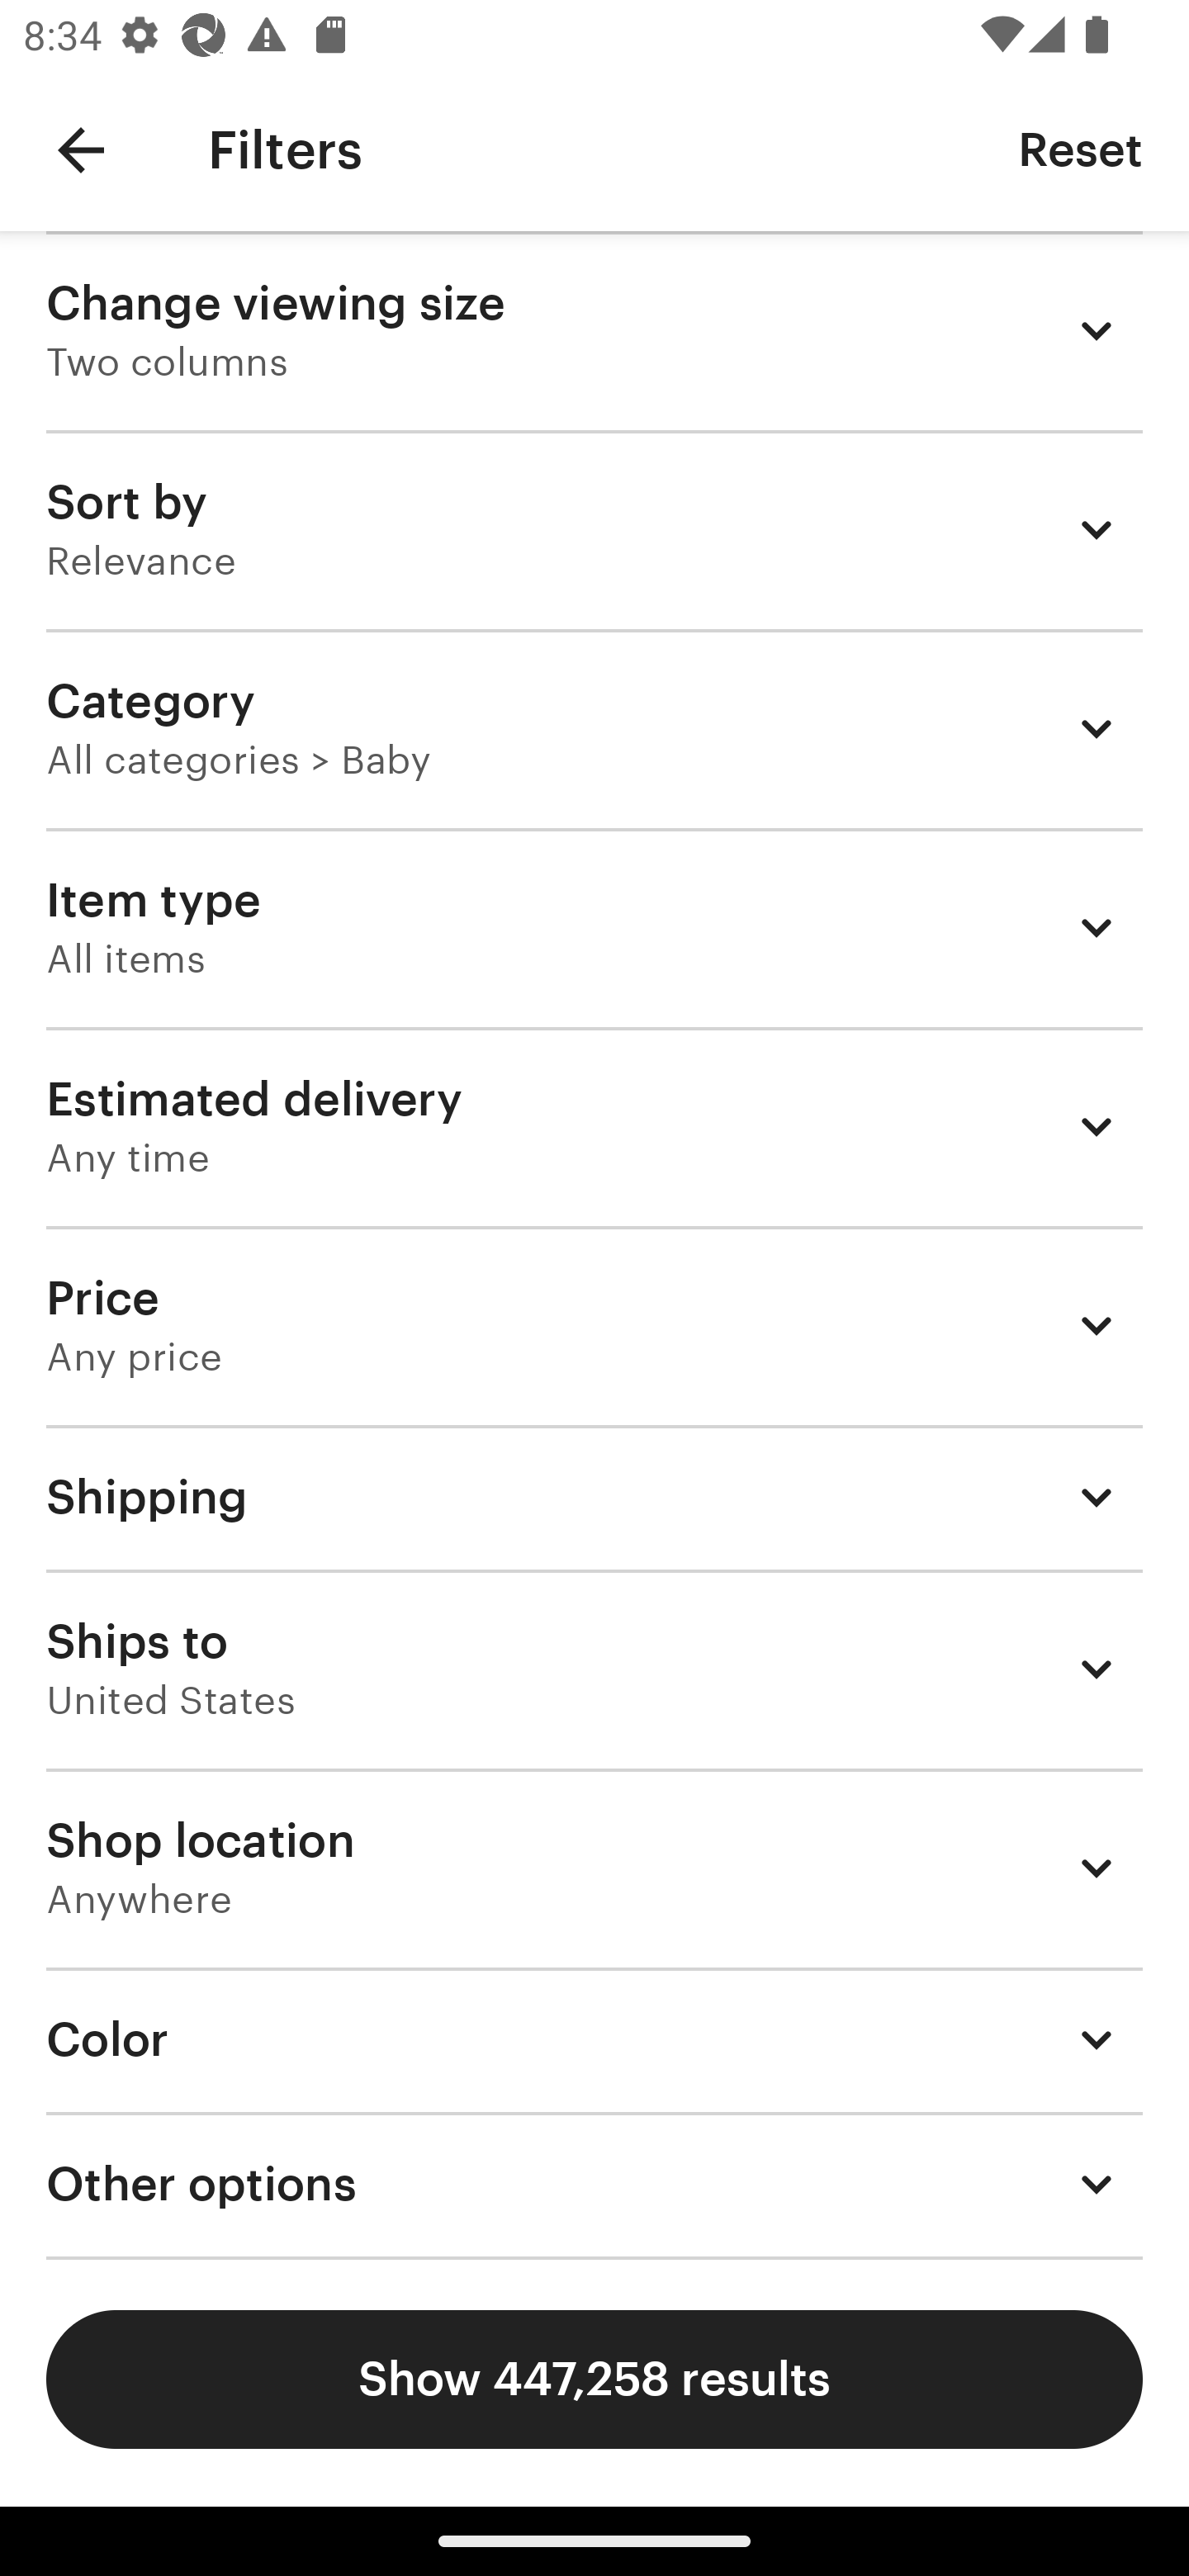 Image resolution: width=1189 pixels, height=2576 pixels. I want to click on Ships to United States, so click(594, 1669).